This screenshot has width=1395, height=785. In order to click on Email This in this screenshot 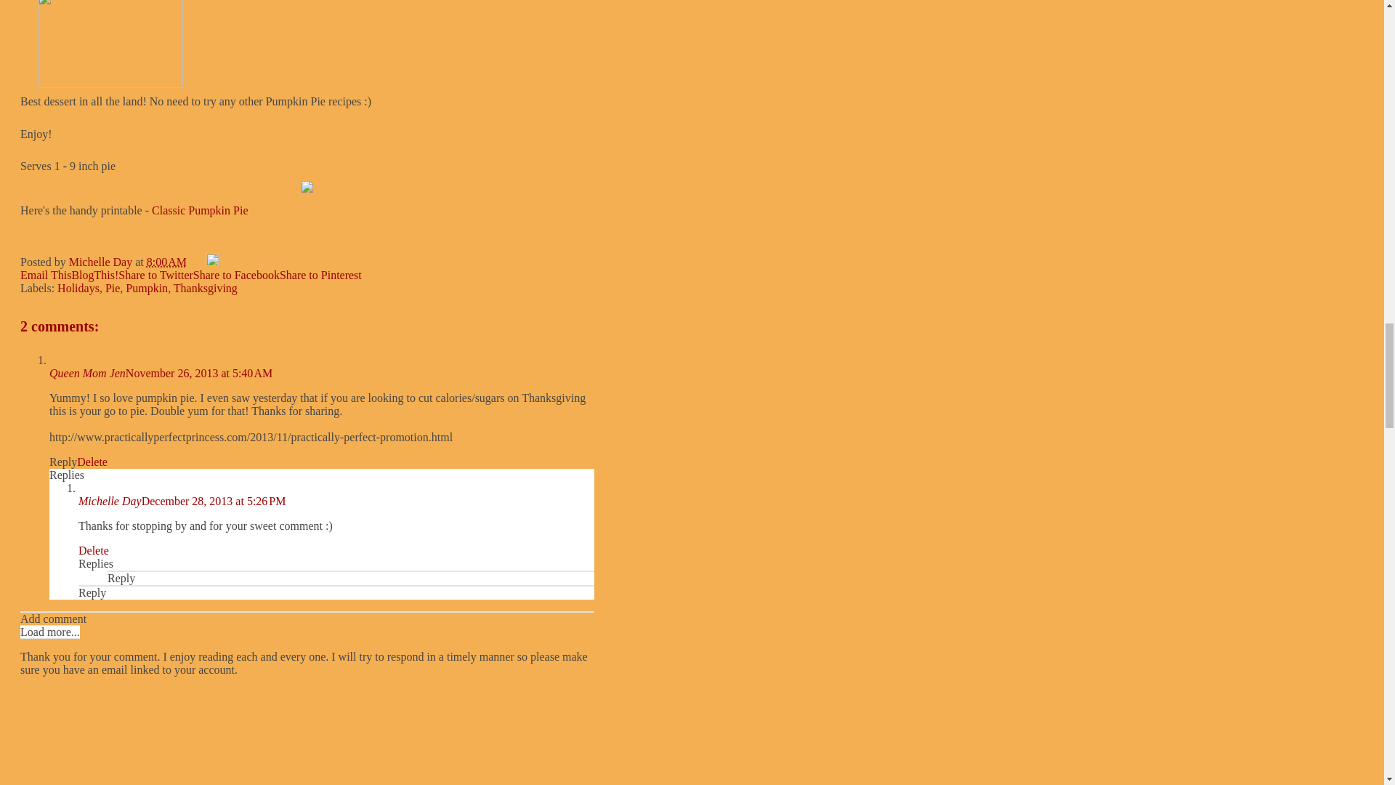, I will do `click(45, 275)`.